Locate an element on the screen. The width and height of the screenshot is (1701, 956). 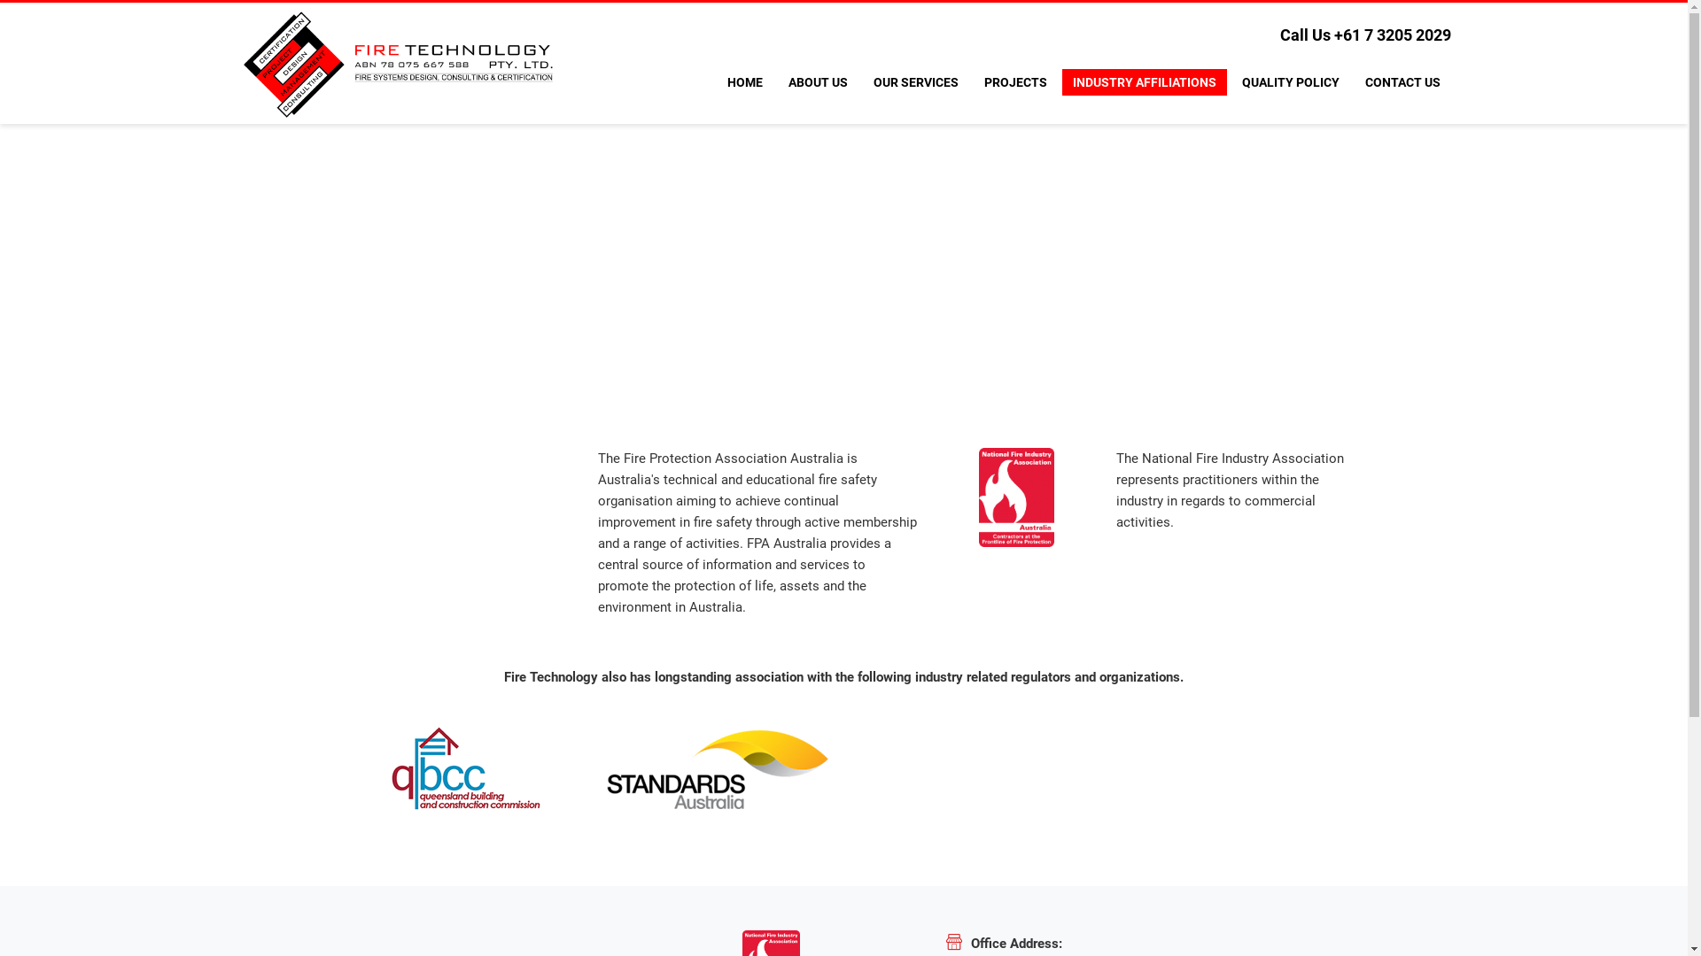
CONTACT US is located at coordinates (1403, 82).